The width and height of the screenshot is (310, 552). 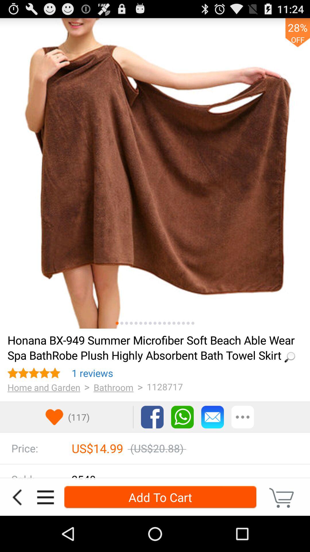 What do you see at coordinates (145, 323) in the screenshot?
I see `toggle next picture` at bounding box center [145, 323].